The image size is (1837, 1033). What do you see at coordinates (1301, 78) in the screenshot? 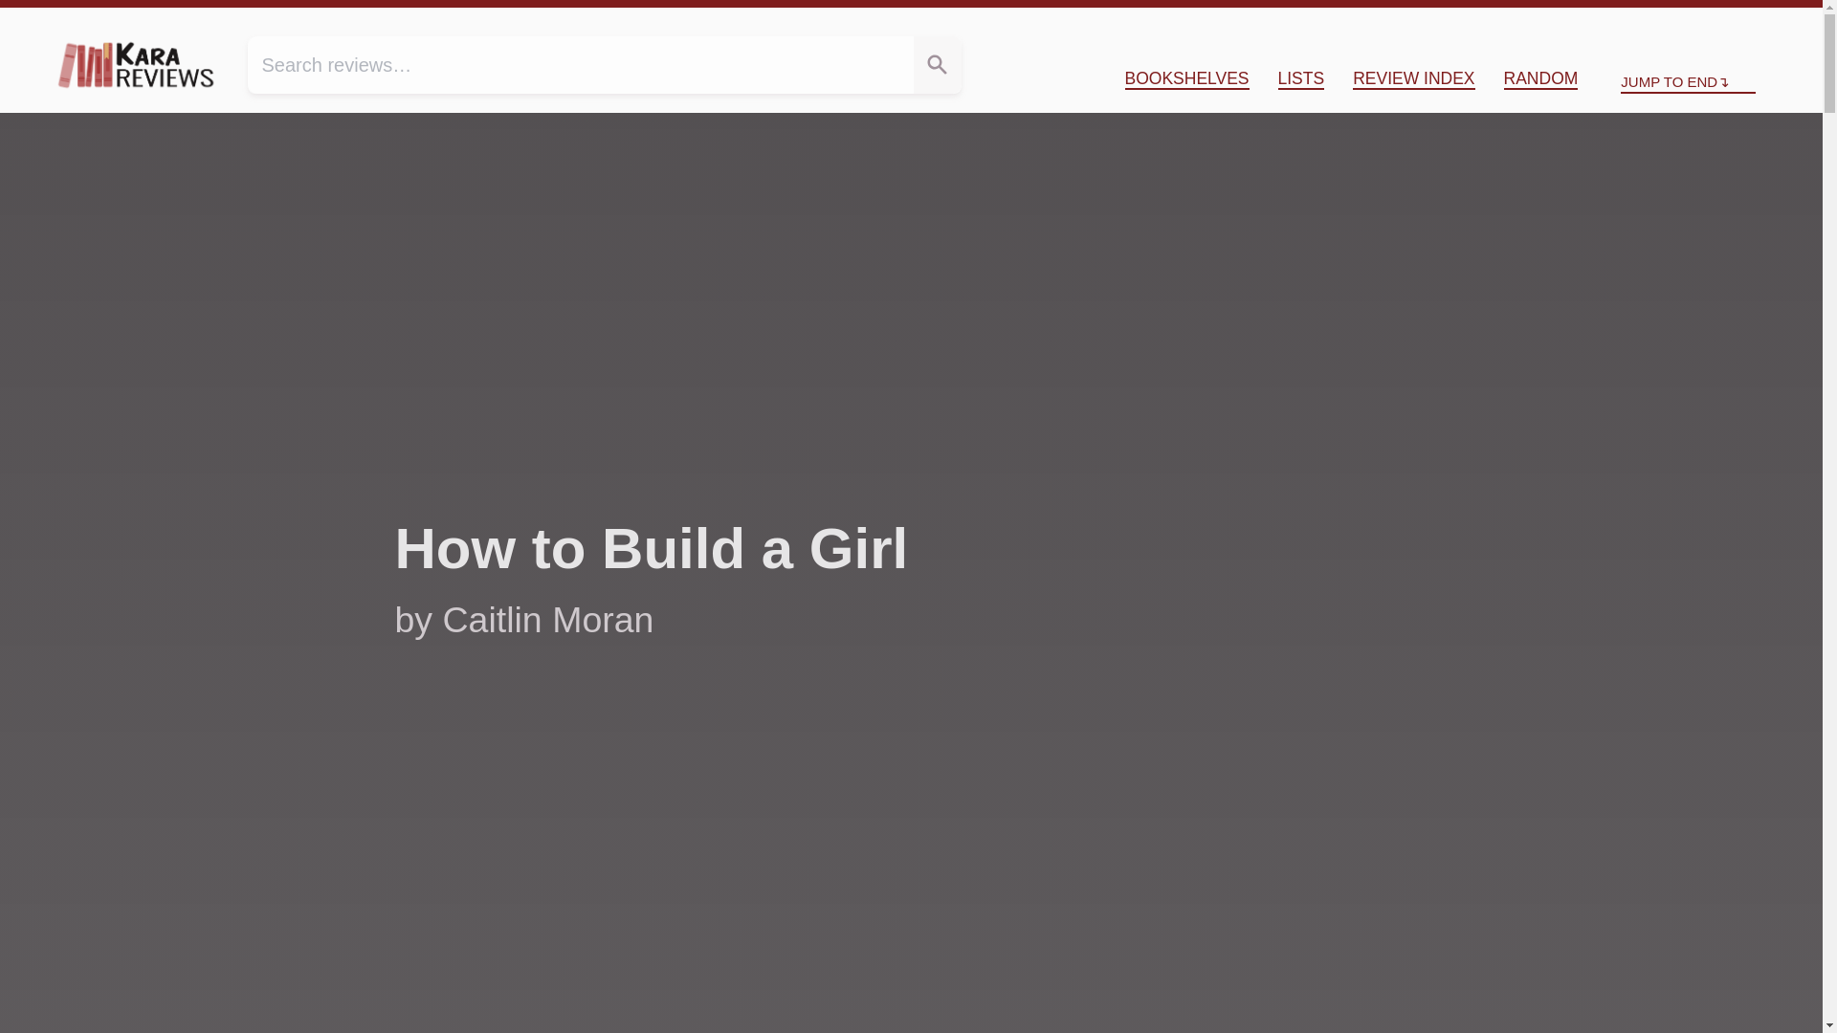
I see `LISTS` at bounding box center [1301, 78].